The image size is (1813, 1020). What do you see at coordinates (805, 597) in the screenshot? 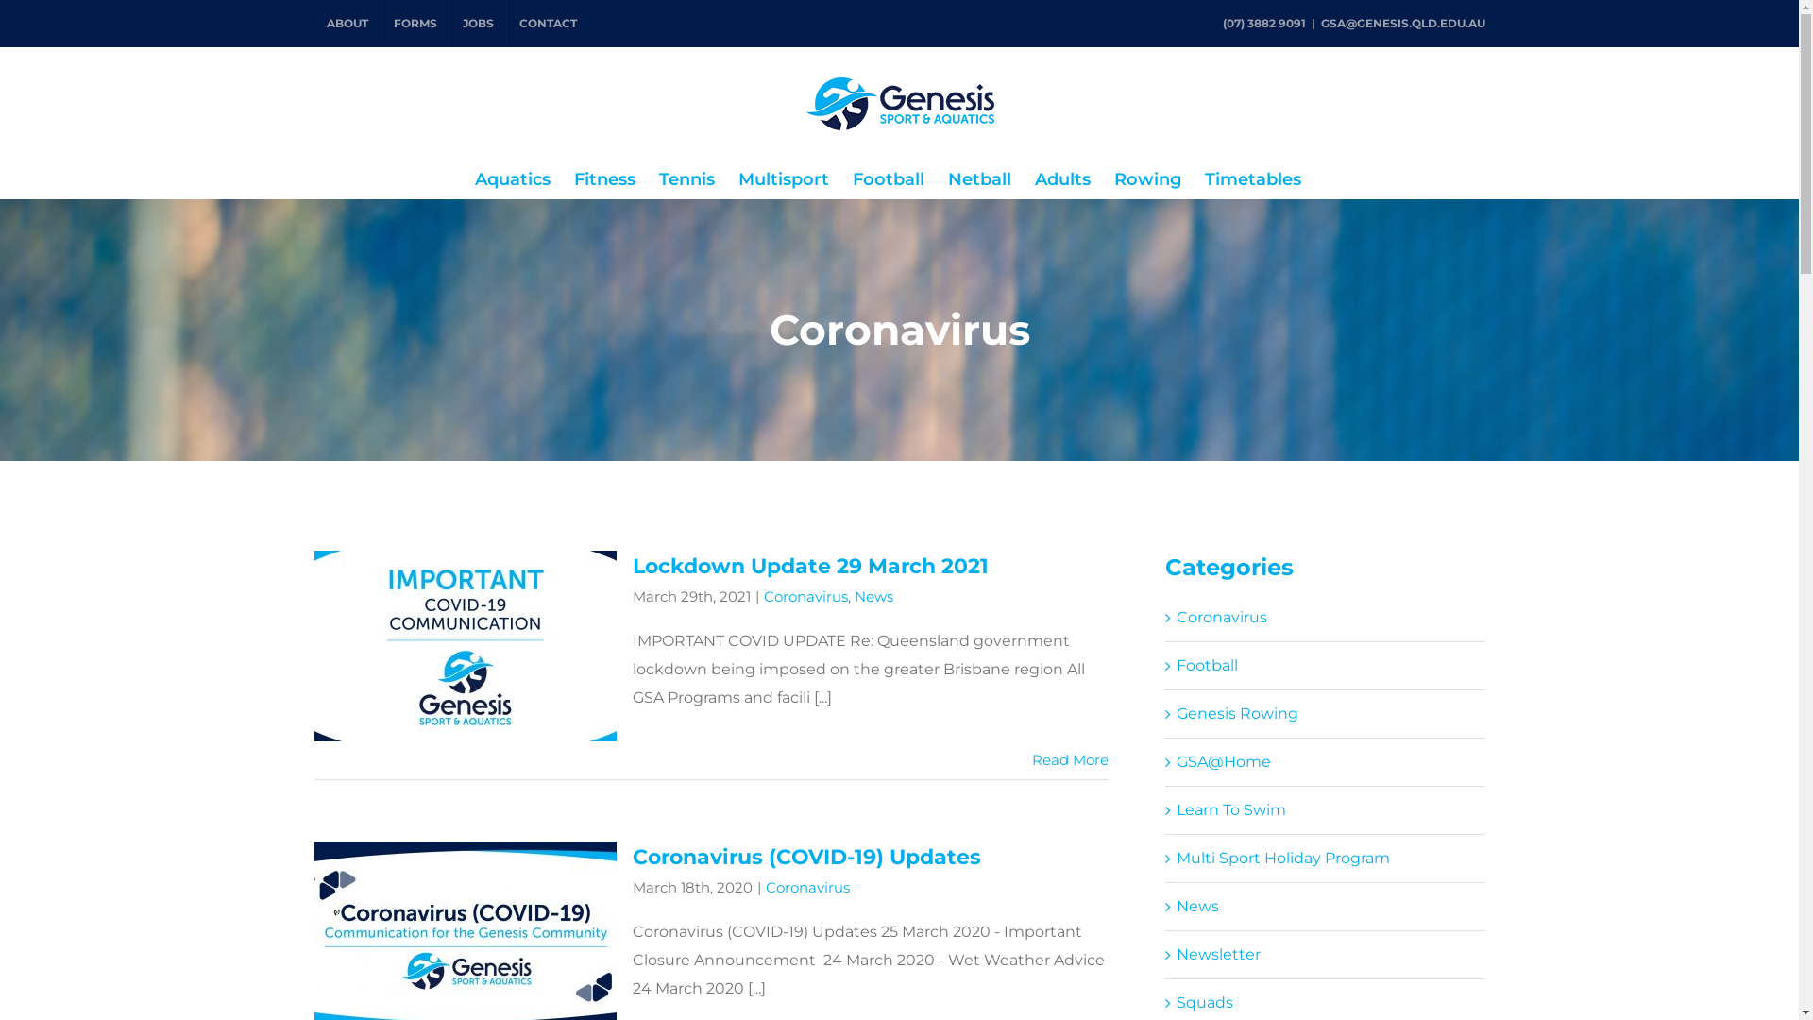
I see `Coronavirus` at bounding box center [805, 597].